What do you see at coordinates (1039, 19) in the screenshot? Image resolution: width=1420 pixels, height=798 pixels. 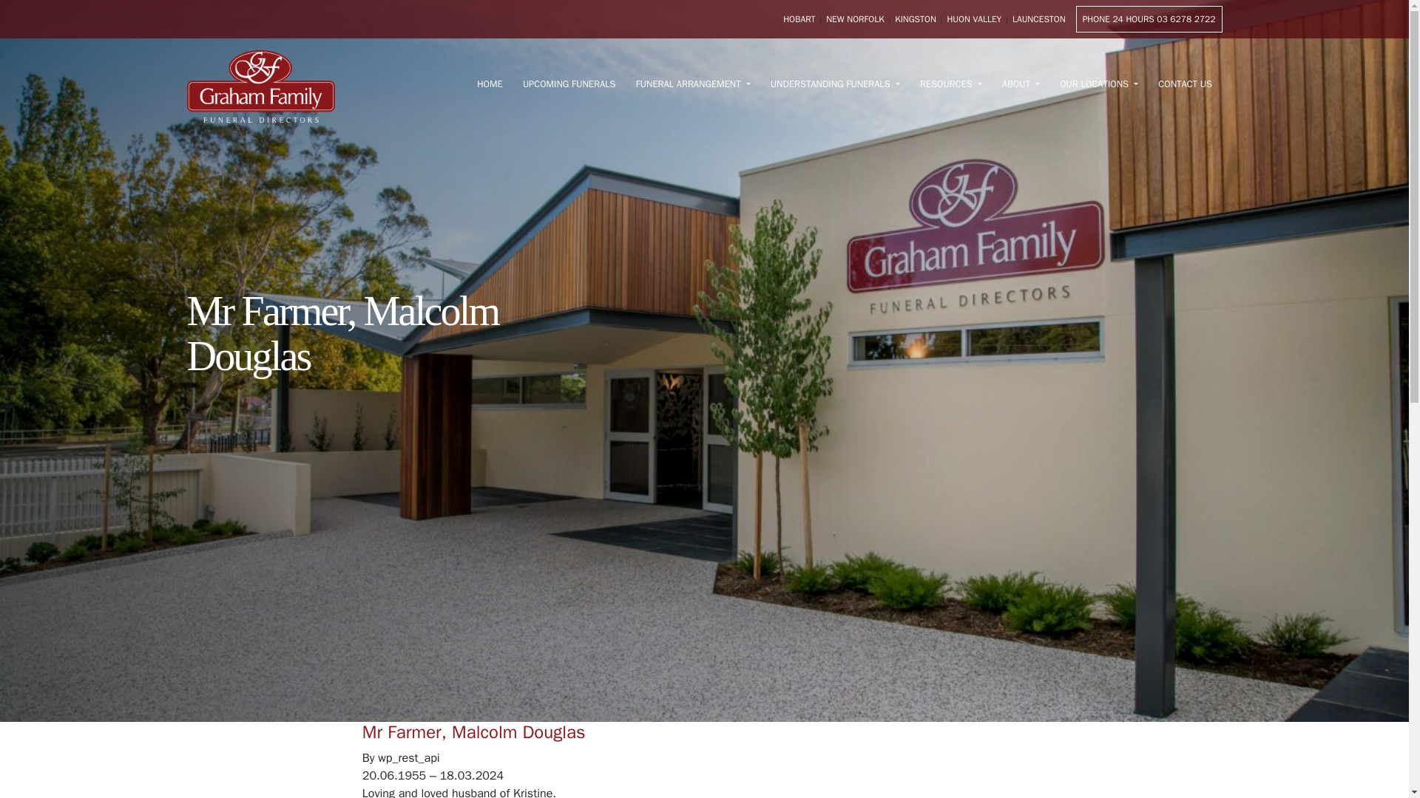 I see `LAUNCESTON` at bounding box center [1039, 19].